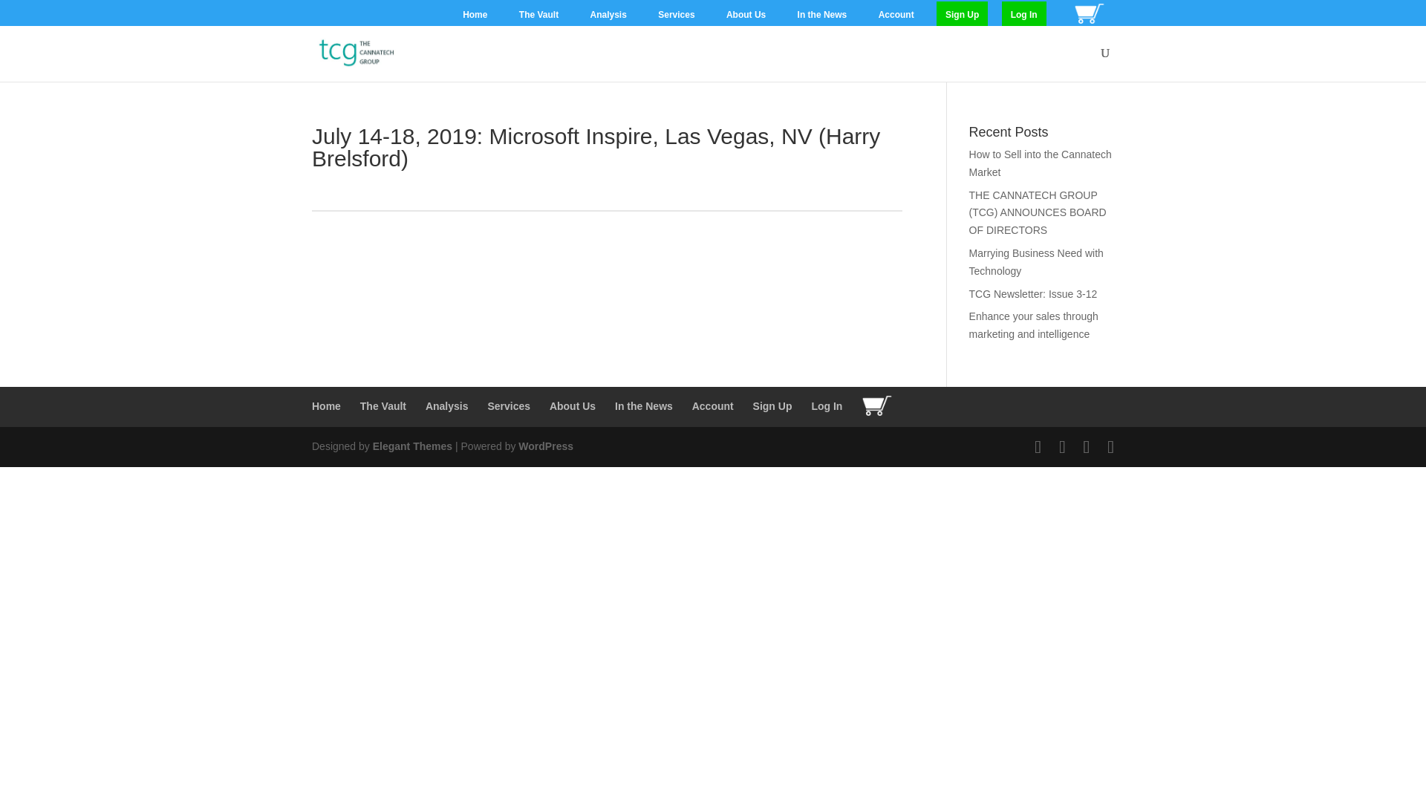 This screenshot has width=1426, height=802. What do you see at coordinates (822, 13) in the screenshot?
I see `In the News` at bounding box center [822, 13].